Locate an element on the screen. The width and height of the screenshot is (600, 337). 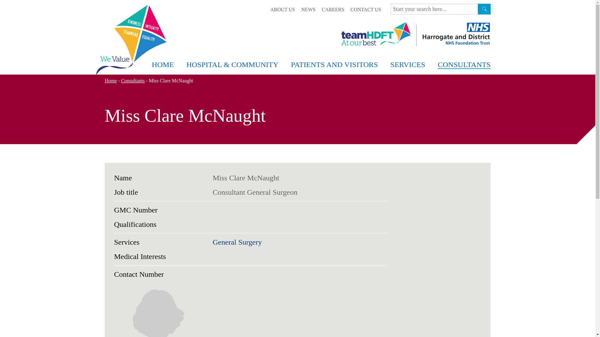
CONTACT US is located at coordinates (366, 9).